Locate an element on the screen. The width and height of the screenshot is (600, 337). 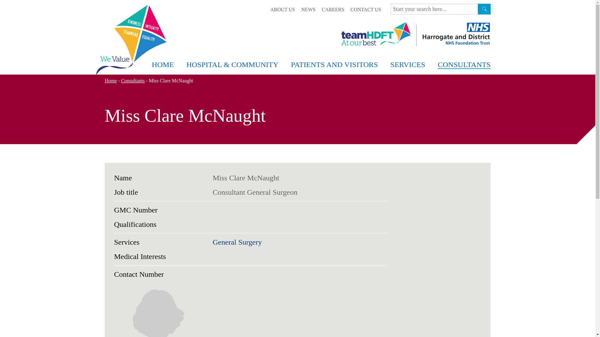
CONTACT US is located at coordinates (366, 9).